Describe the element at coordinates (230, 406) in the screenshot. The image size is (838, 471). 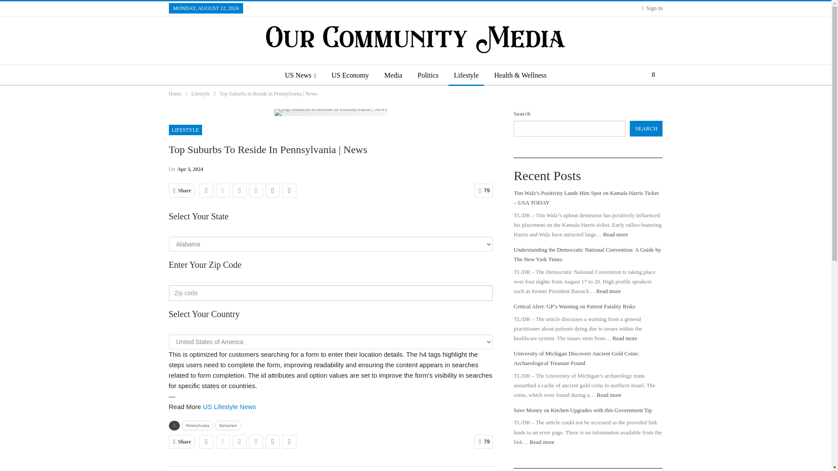
I see `US Lifestyle News` at that location.